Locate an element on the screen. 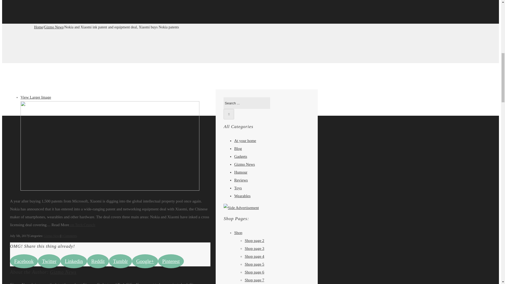 The height and width of the screenshot is (284, 505). Tumblr is located at coordinates (120, 261).